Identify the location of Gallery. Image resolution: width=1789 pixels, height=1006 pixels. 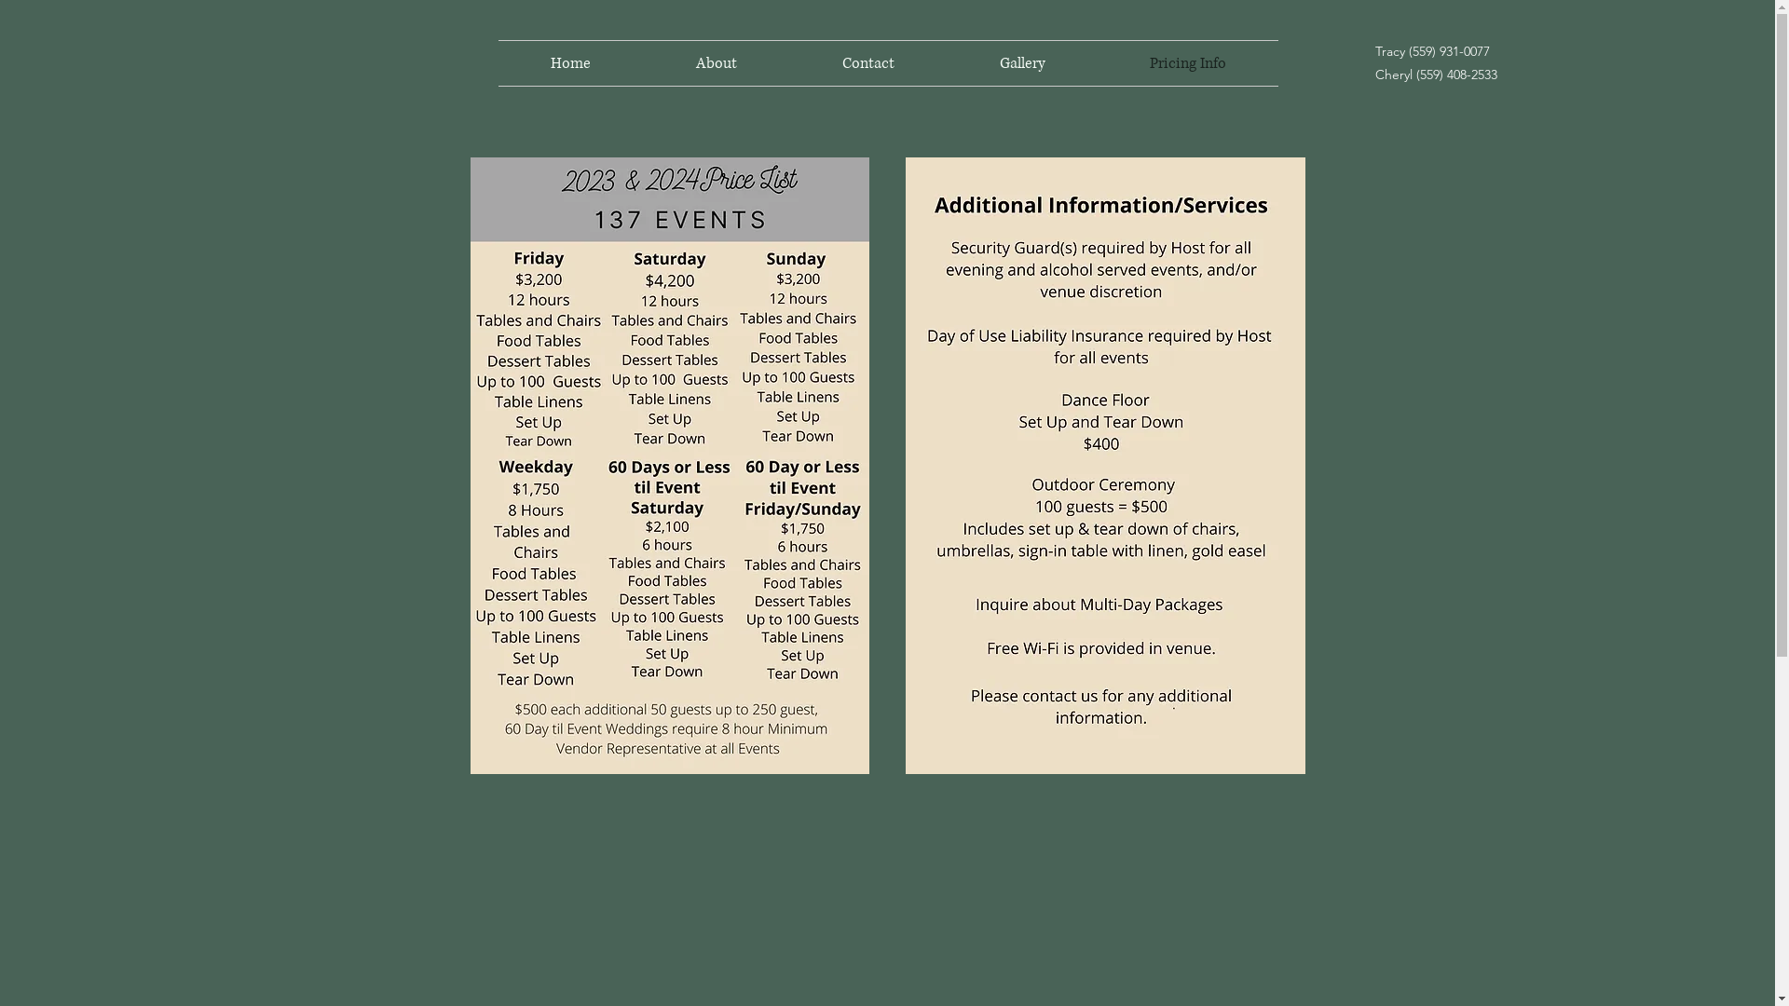
(1021, 63).